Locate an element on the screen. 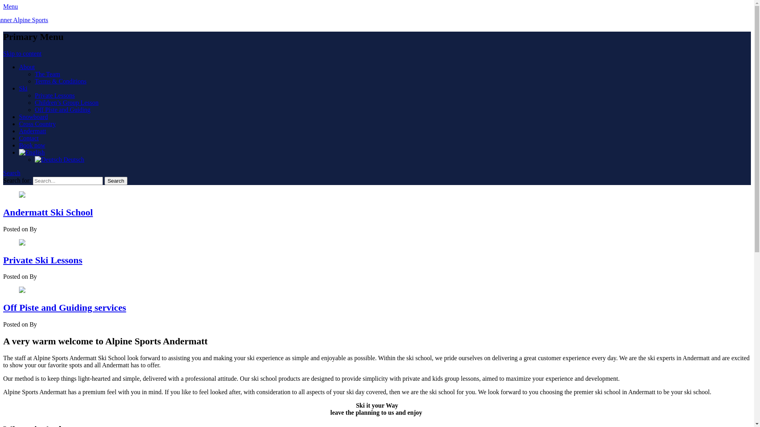 The image size is (760, 427). Search for: is located at coordinates (68, 181).